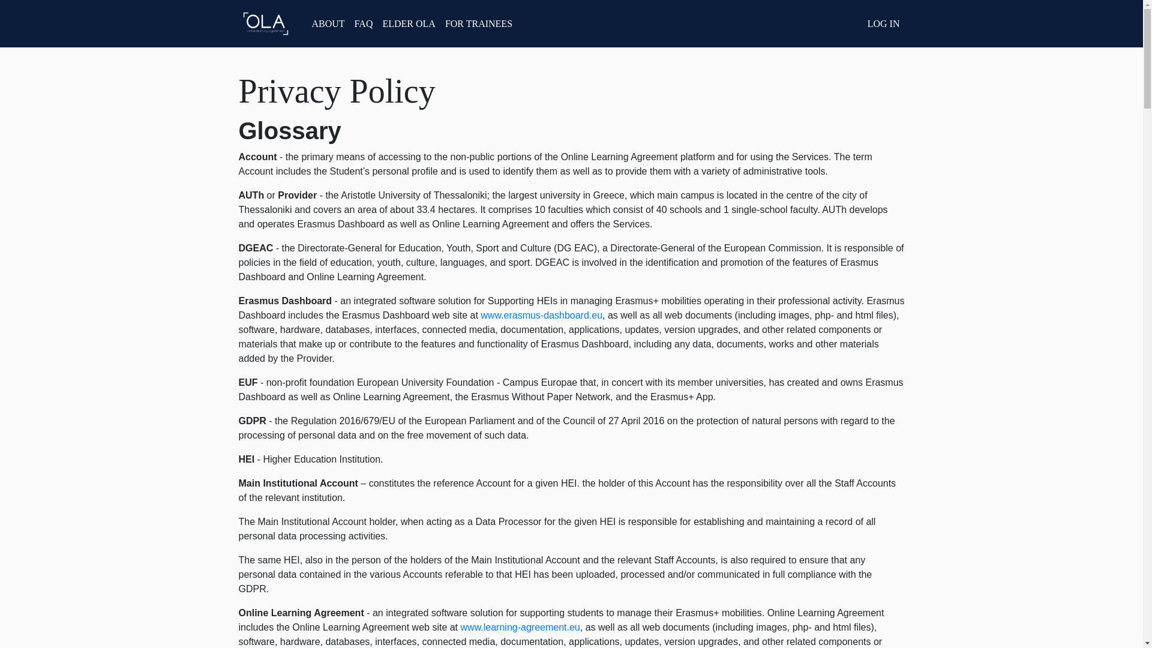 This screenshot has width=1152, height=648. I want to click on FOR TRAINEES, so click(479, 24).